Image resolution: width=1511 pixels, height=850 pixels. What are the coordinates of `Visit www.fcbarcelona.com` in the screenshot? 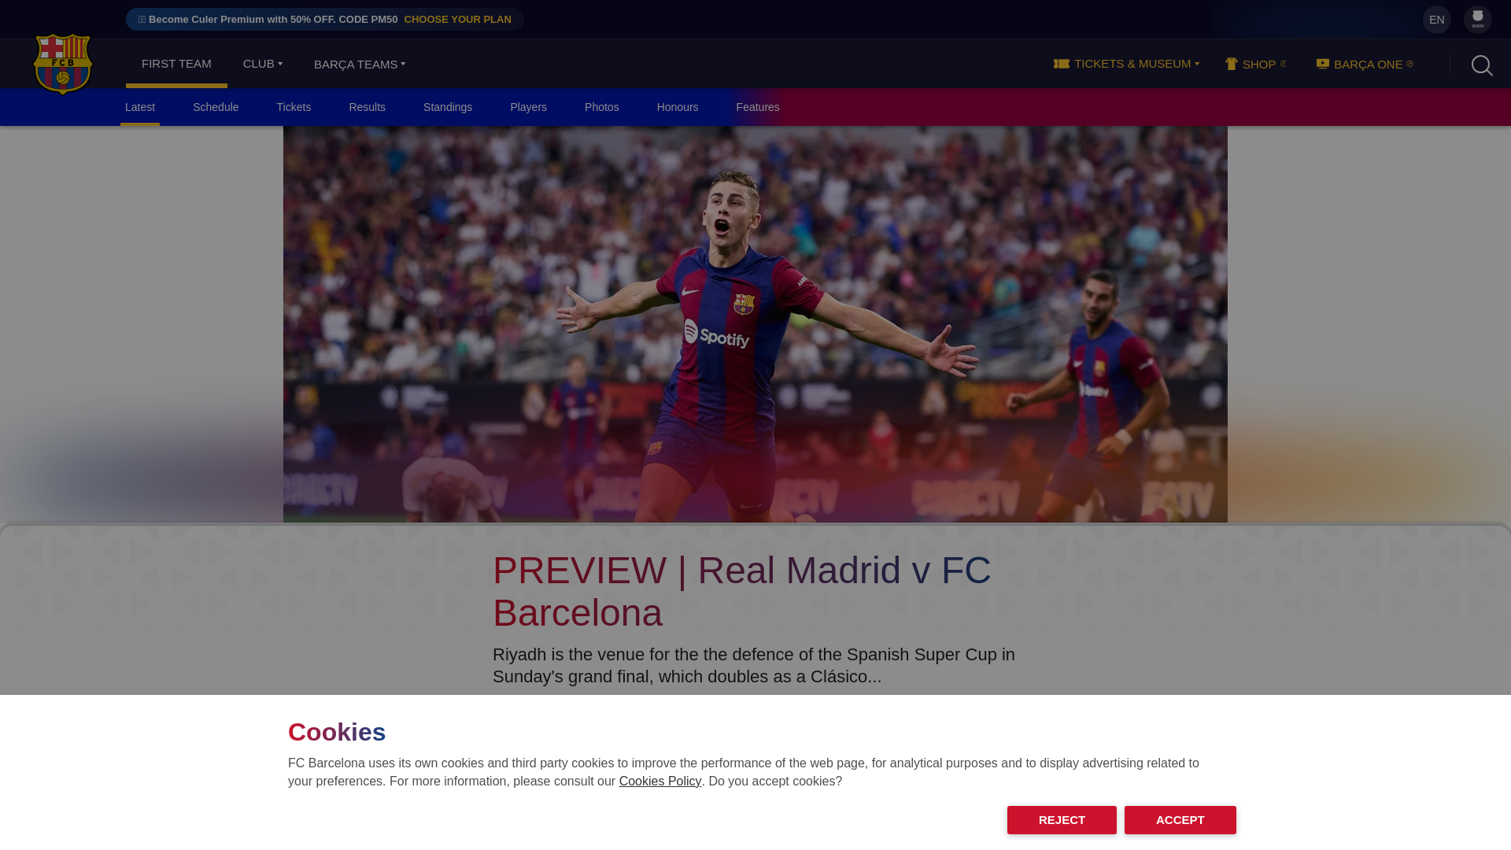 It's located at (63, 63).